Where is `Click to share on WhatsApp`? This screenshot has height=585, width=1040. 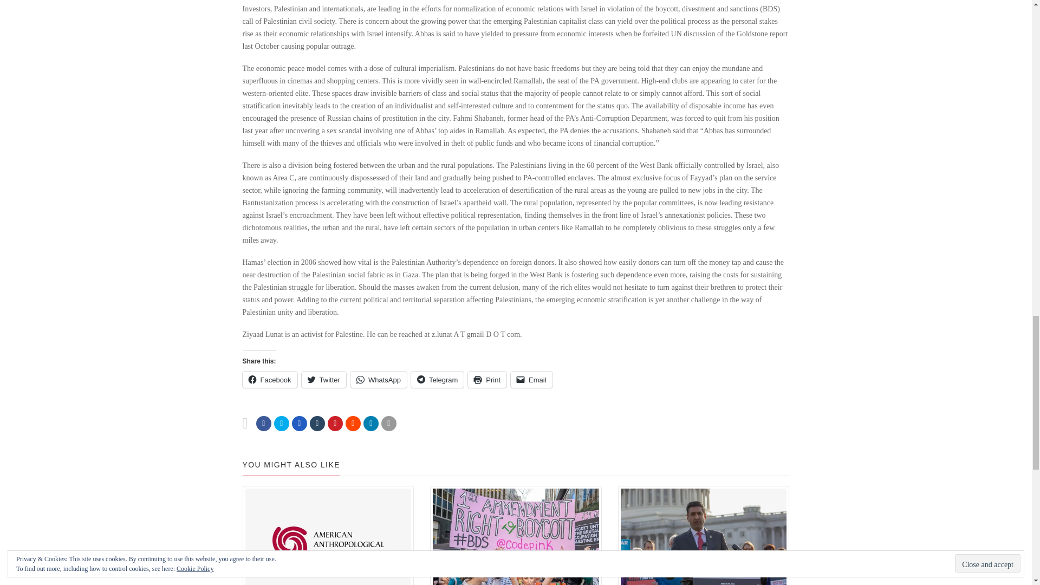 Click to share on WhatsApp is located at coordinates (378, 379).